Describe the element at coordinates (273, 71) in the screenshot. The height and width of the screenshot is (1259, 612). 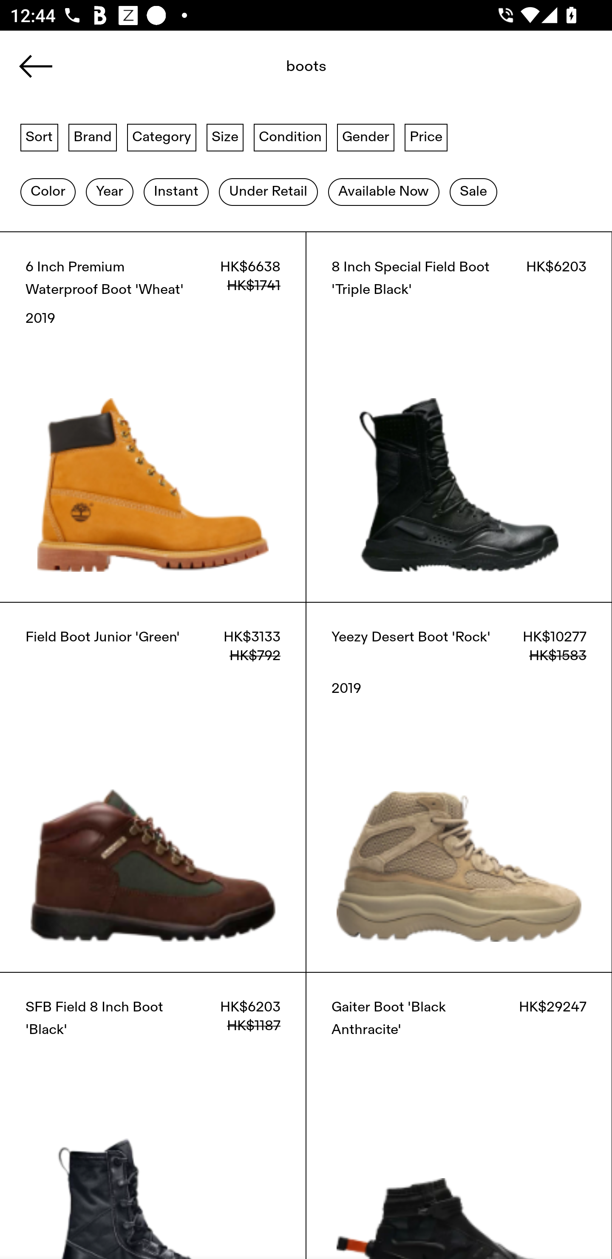
I see `running shoes` at that location.